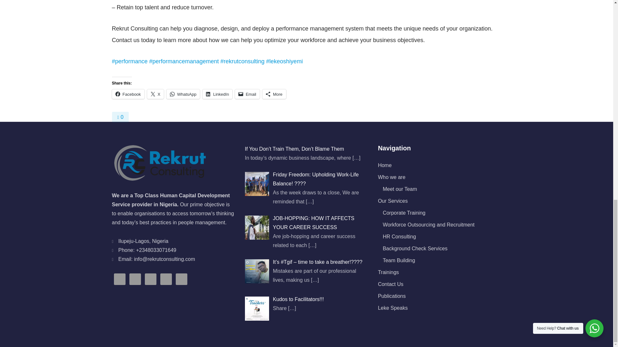 The width and height of the screenshot is (618, 347). Describe the element at coordinates (247, 94) in the screenshot. I see `Email` at that location.